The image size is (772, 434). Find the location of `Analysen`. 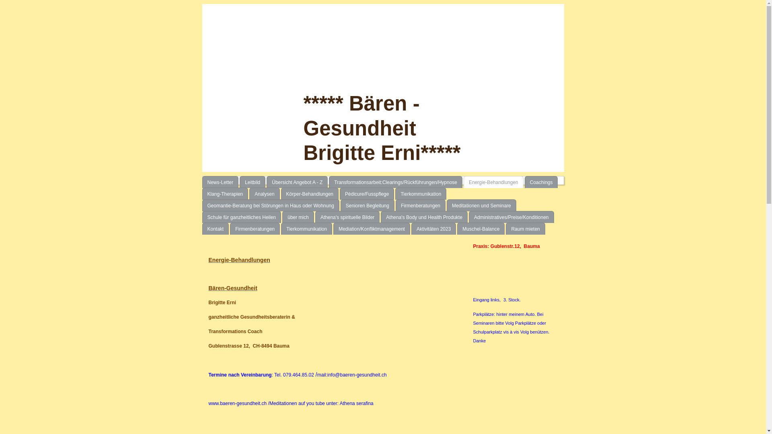

Analysen is located at coordinates (265, 194).